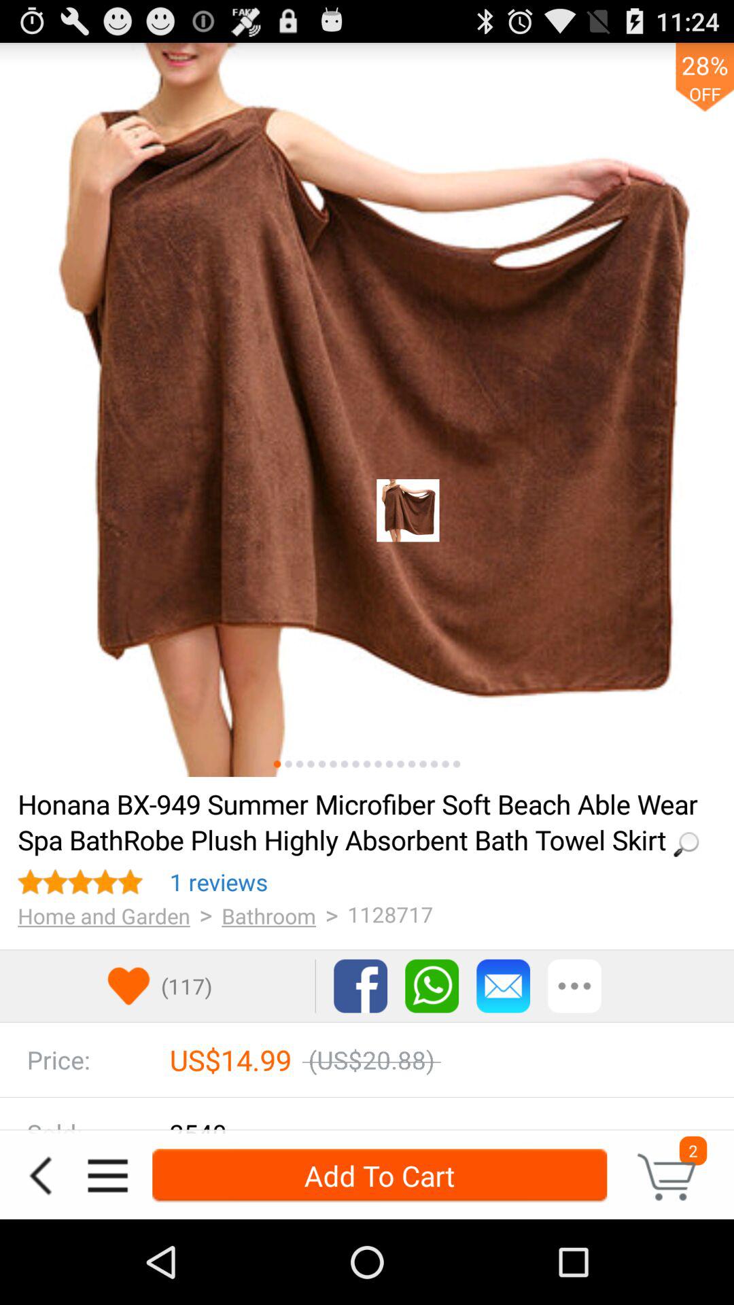 The height and width of the screenshot is (1305, 734). Describe the element at coordinates (575, 986) in the screenshot. I see `settings` at that location.